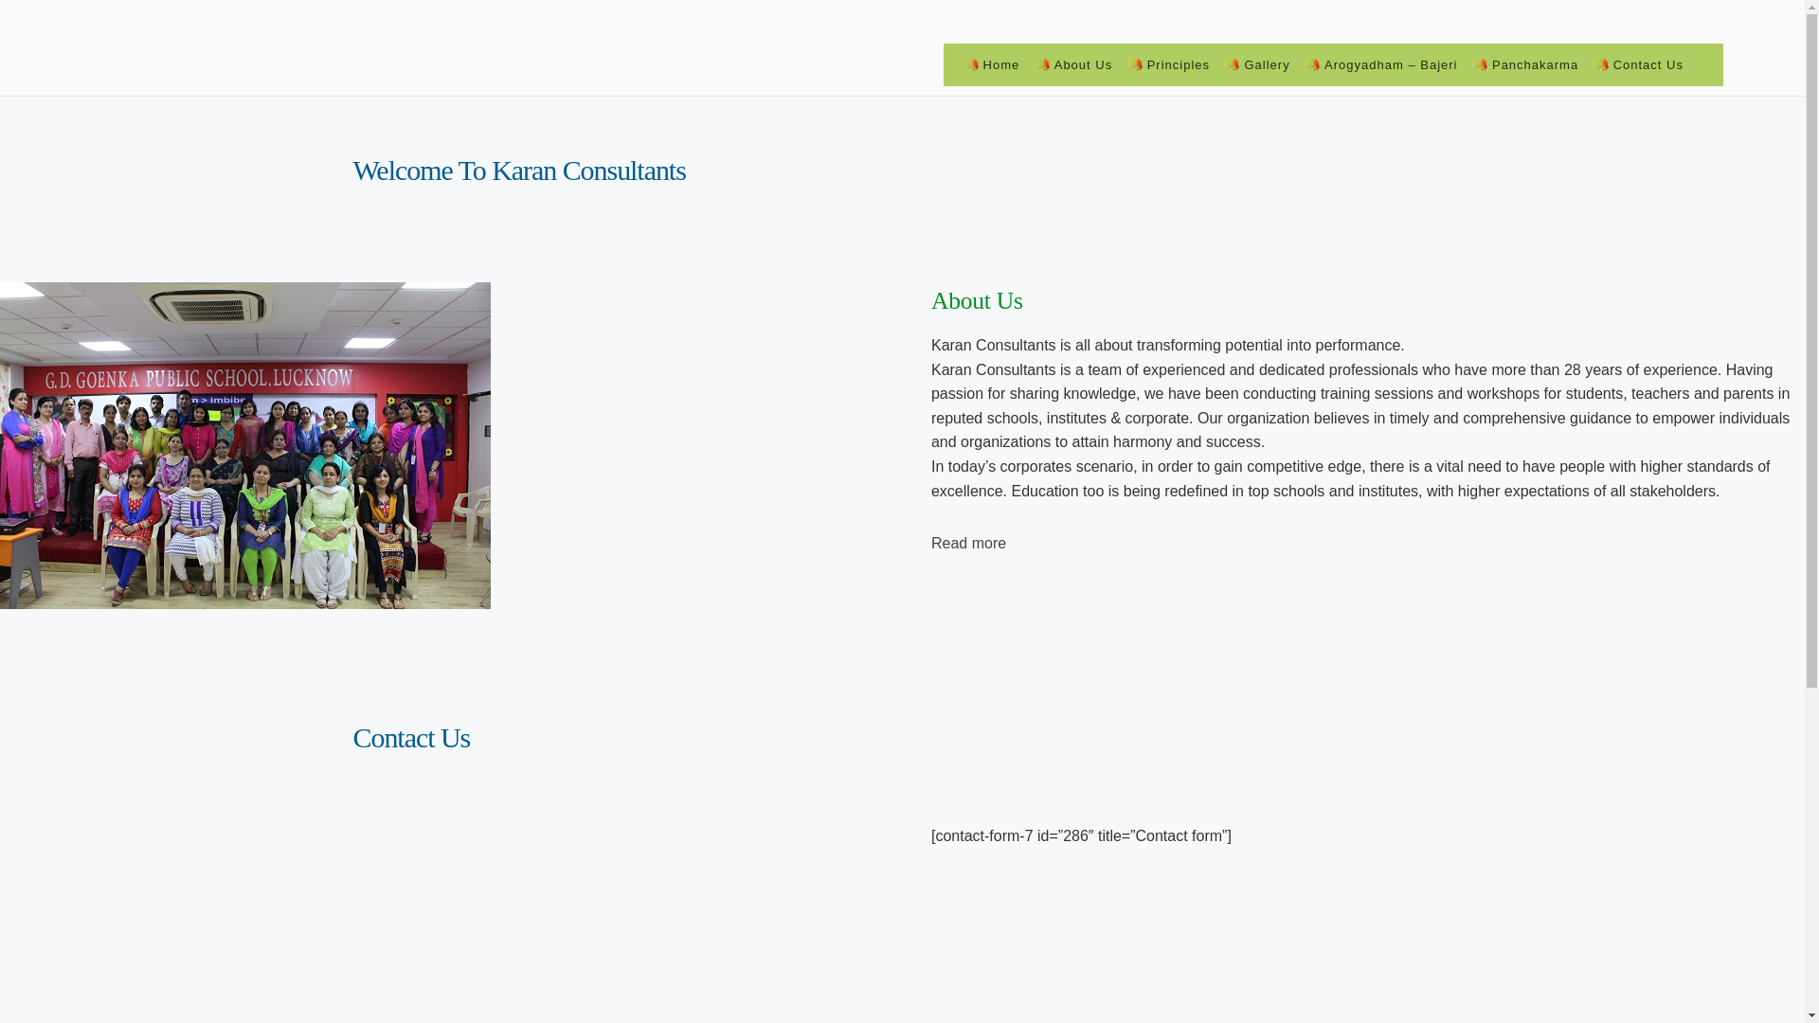 This screenshot has width=1819, height=1023. I want to click on Panchakarma, so click(1535, 64).